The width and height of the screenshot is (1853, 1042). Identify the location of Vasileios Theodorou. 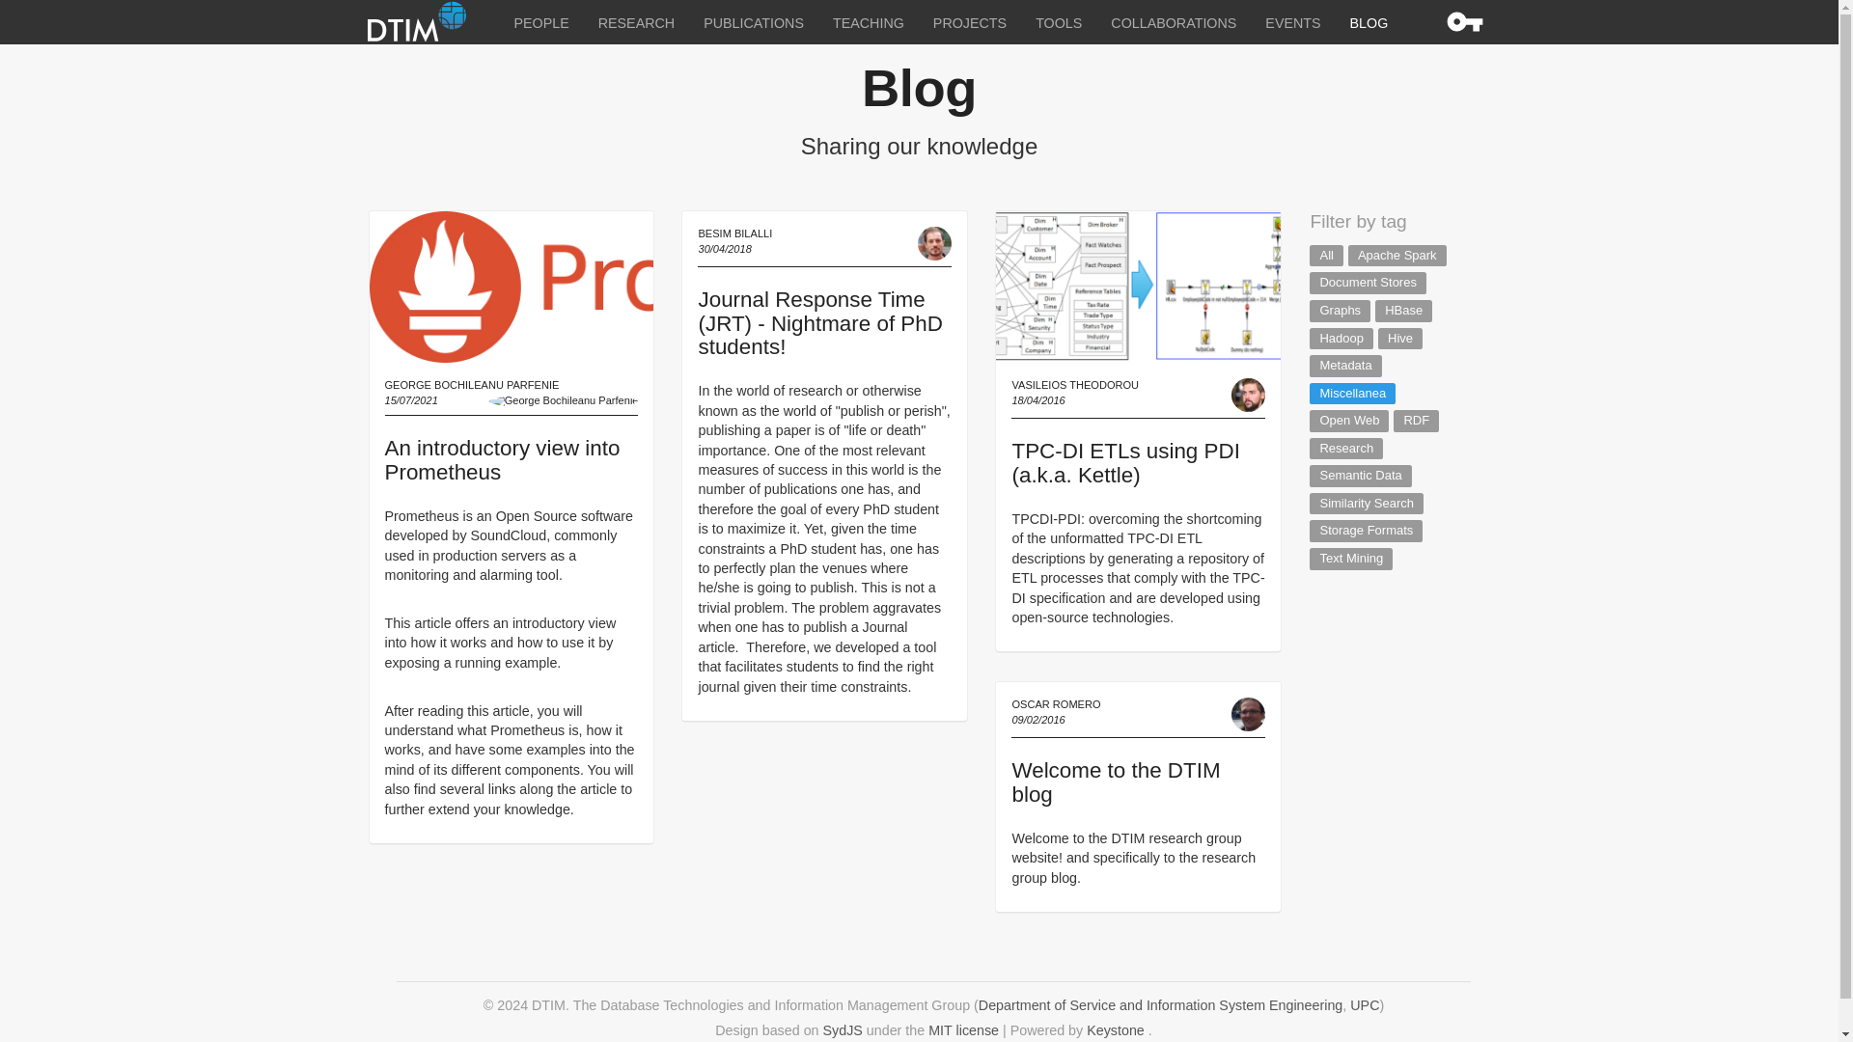
(1249, 394).